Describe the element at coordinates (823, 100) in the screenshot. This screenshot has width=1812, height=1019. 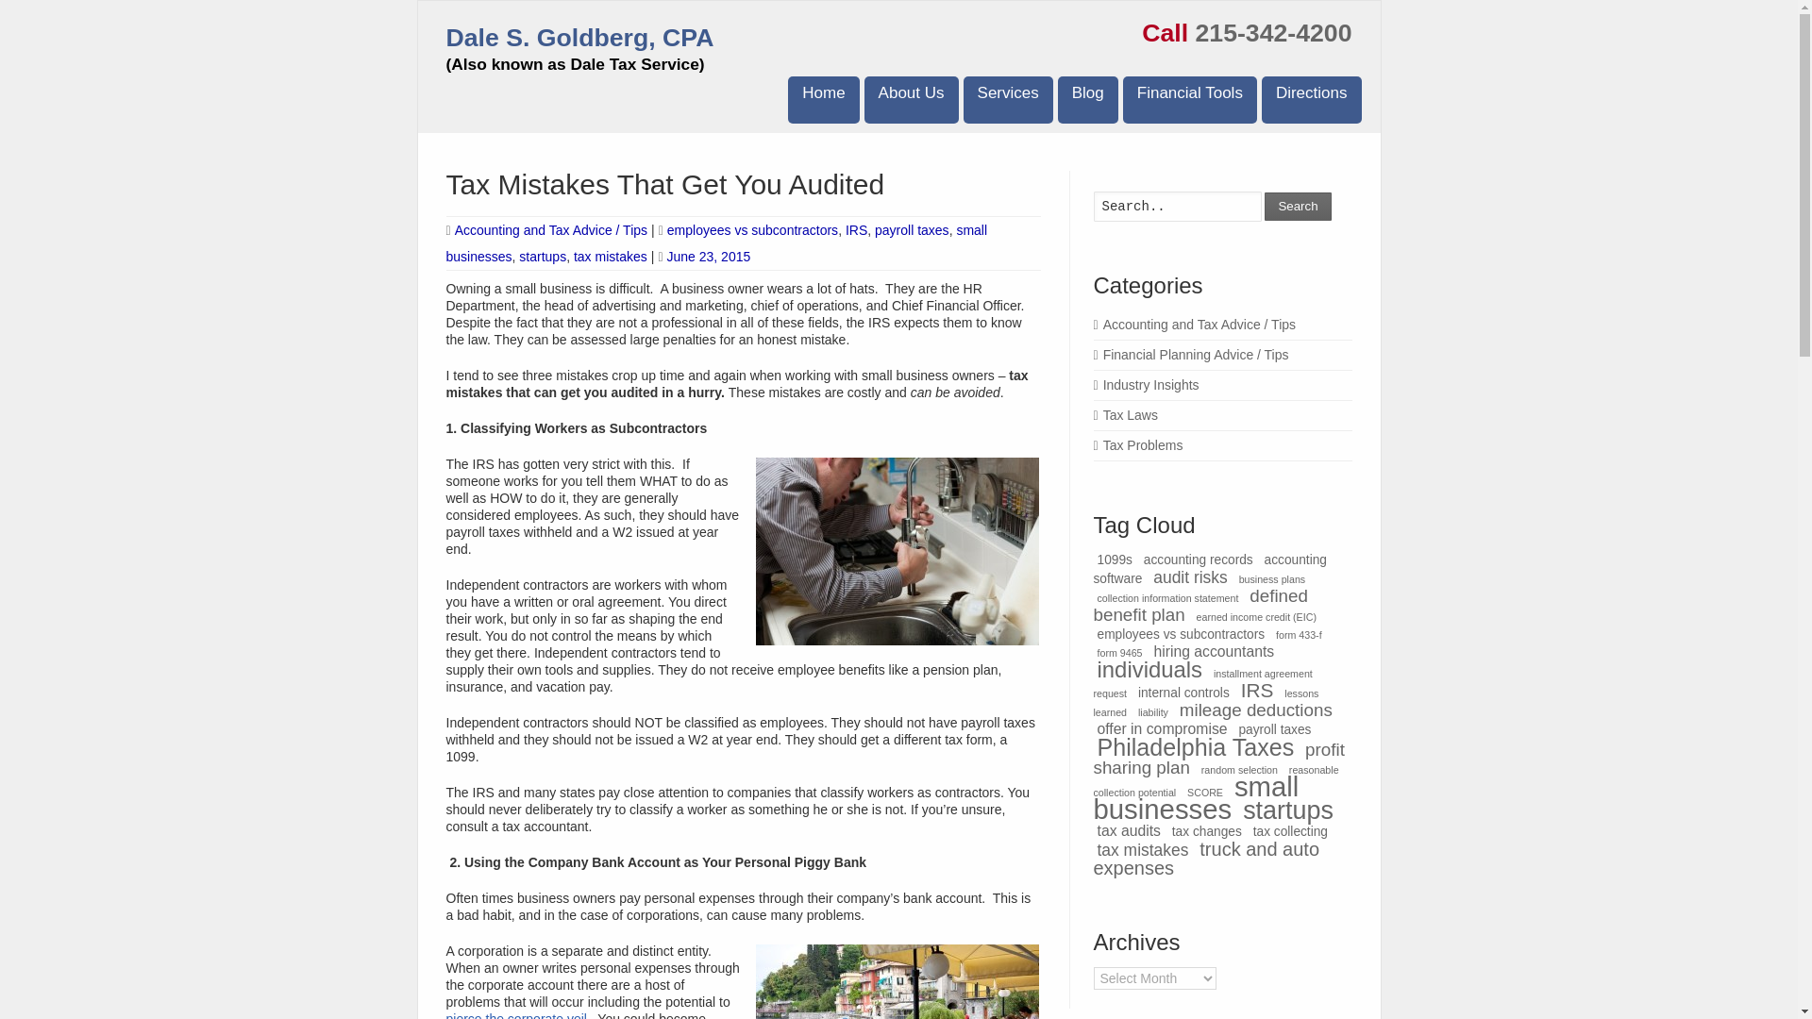
I see `Phladelphia CPAs` at that location.